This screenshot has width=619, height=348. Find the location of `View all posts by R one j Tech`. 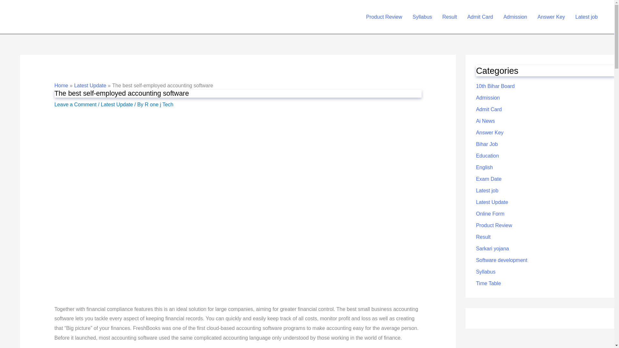

View all posts by R one j Tech is located at coordinates (159, 104).